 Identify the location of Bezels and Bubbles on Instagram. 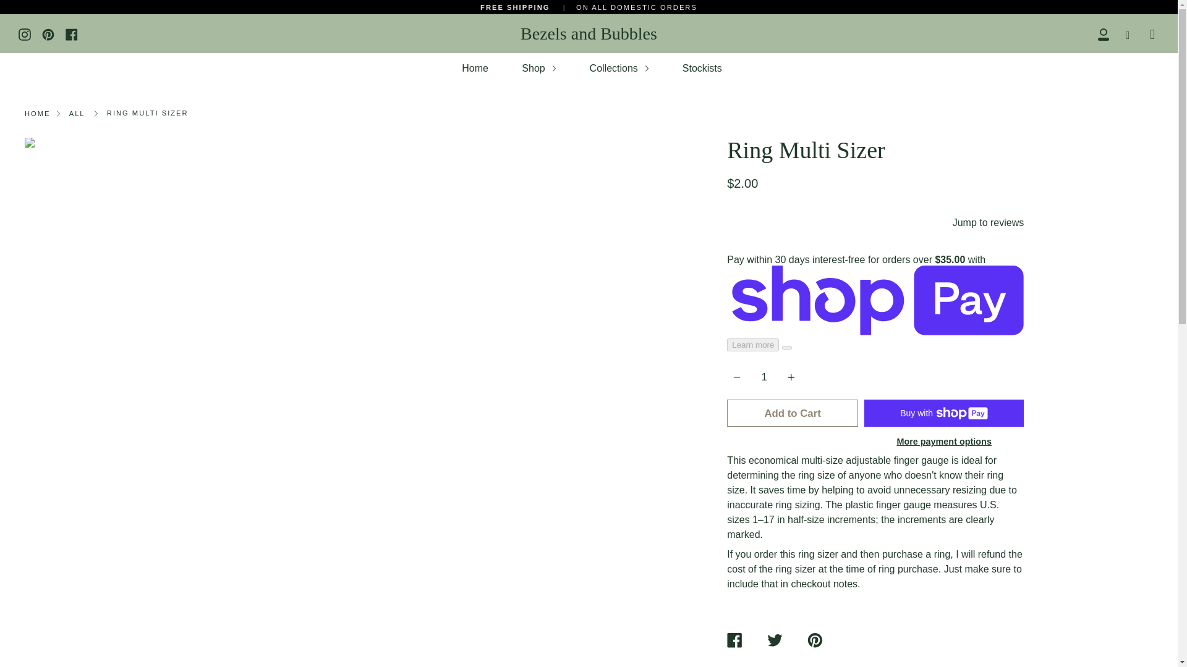
(25, 33).